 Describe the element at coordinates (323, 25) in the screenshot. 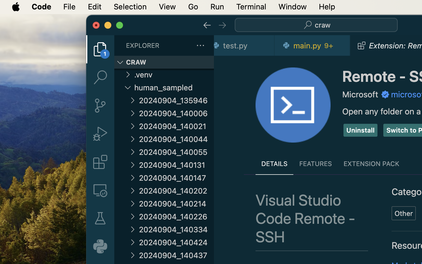

I see `craw` at that location.